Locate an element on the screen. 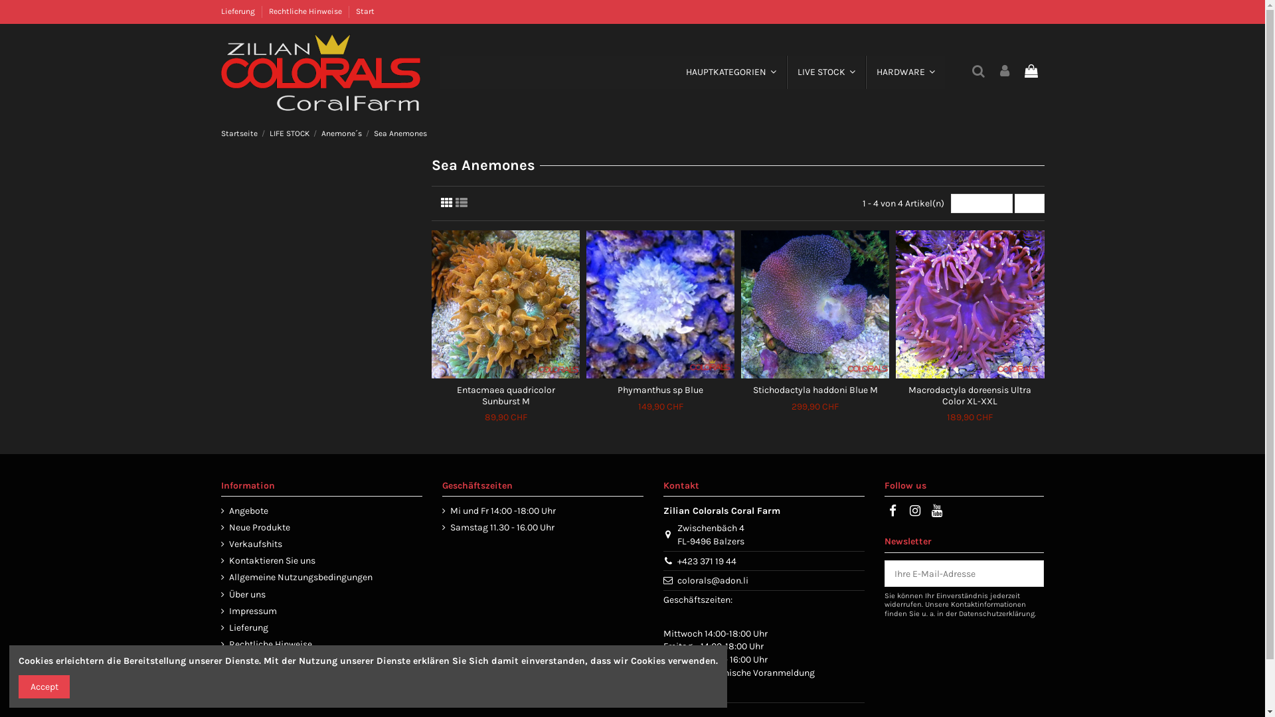 Image resolution: width=1275 pixels, height=717 pixels. Rechtliche Hinweise is located at coordinates (266, 645).